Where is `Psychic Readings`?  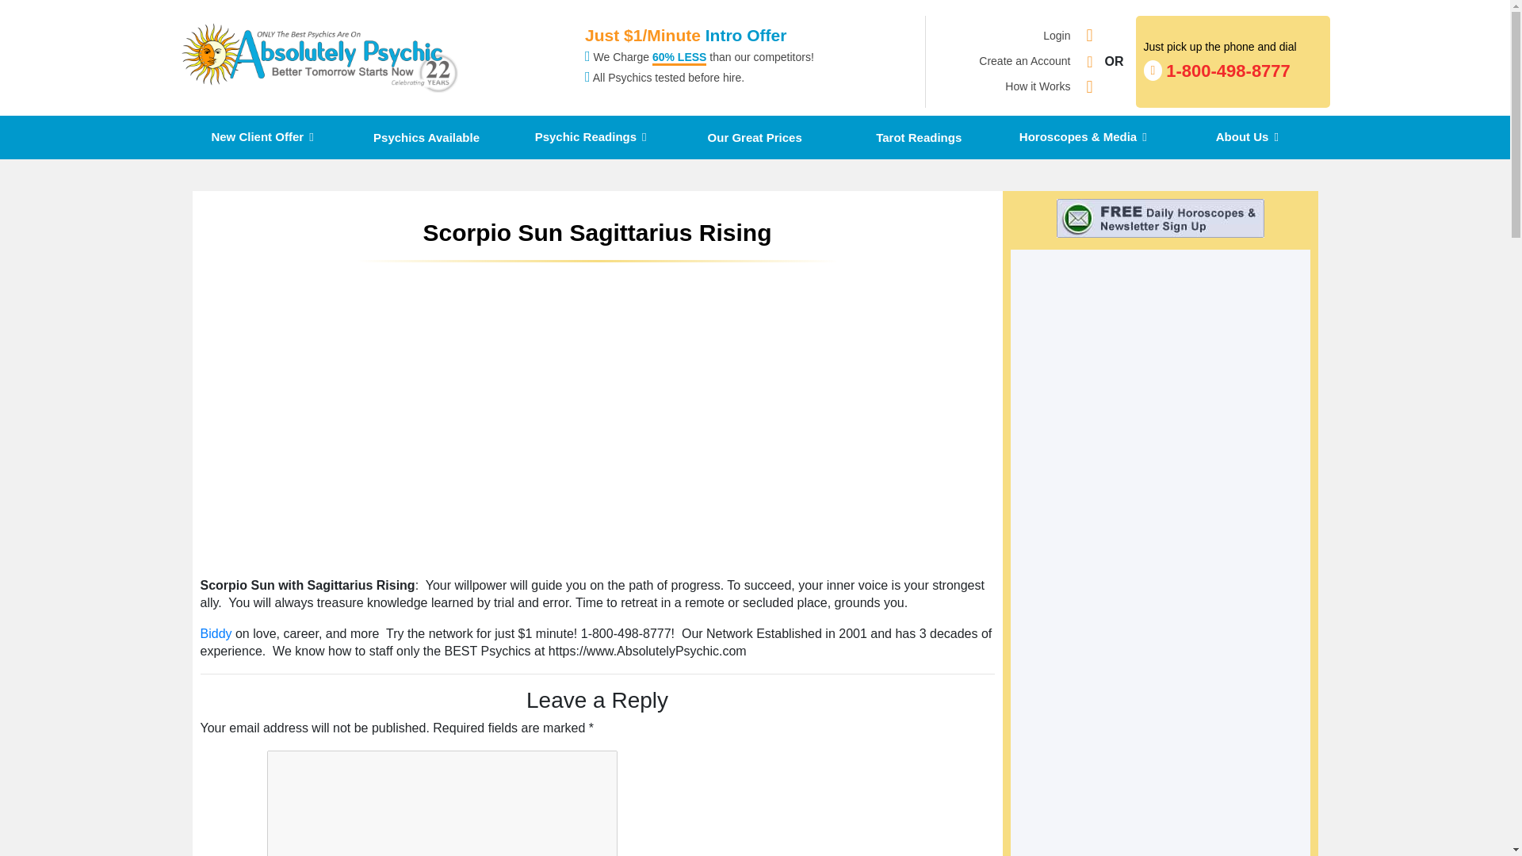 Psychic Readings is located at coordinates (591, 136).